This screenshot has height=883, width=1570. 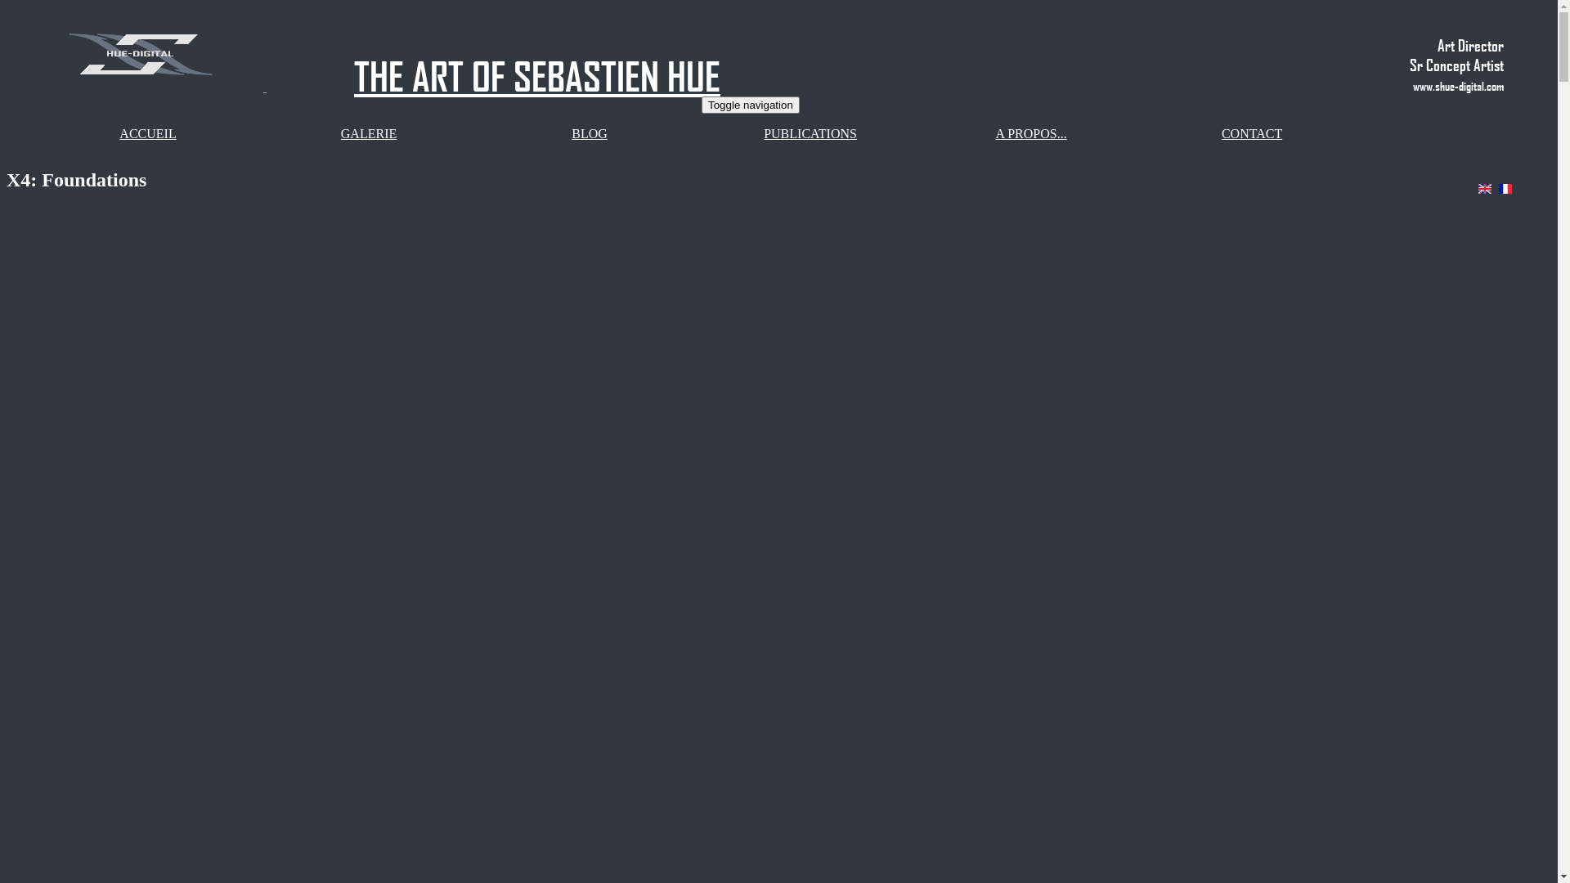 I want to click on THE ART OF SEBASTIEN HUE, so click(x=537, y=77).